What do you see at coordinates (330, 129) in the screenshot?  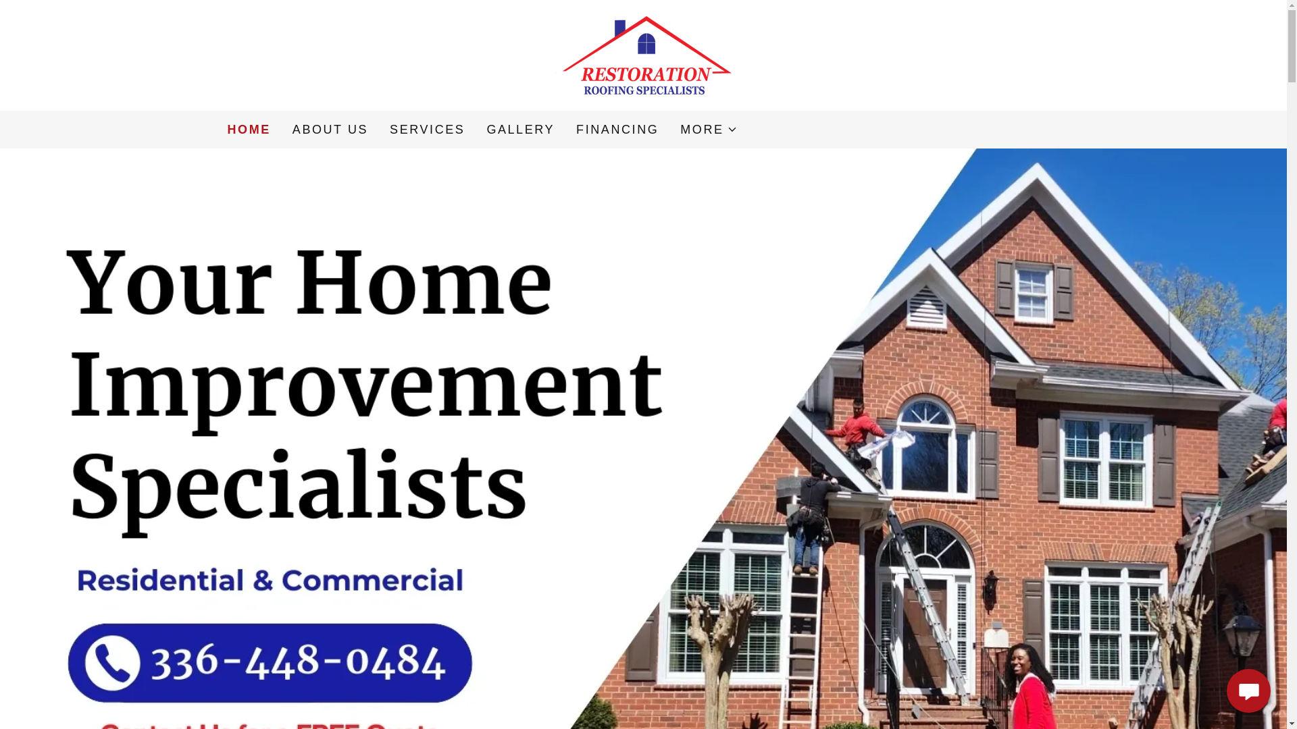 I see `ABOUT US` at bounding box center [330, 129].